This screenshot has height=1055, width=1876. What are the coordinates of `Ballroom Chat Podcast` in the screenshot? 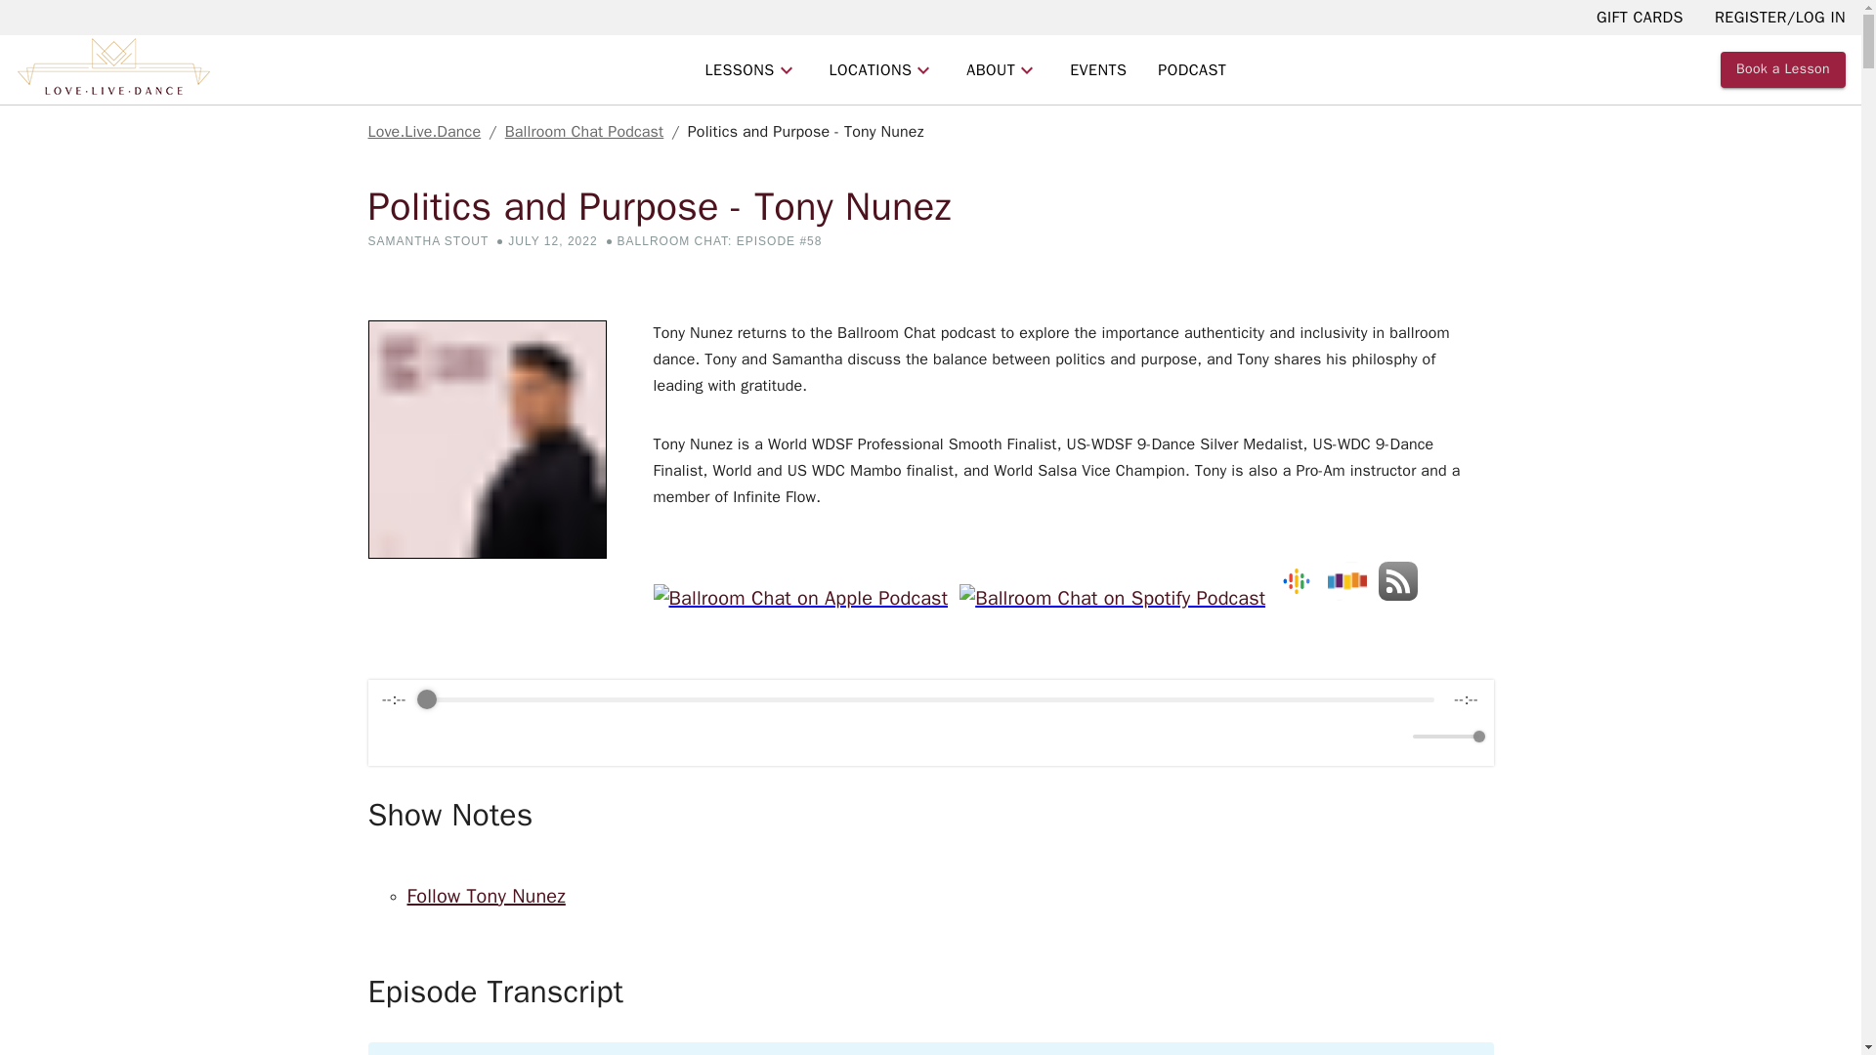 It's located at (584, 131).